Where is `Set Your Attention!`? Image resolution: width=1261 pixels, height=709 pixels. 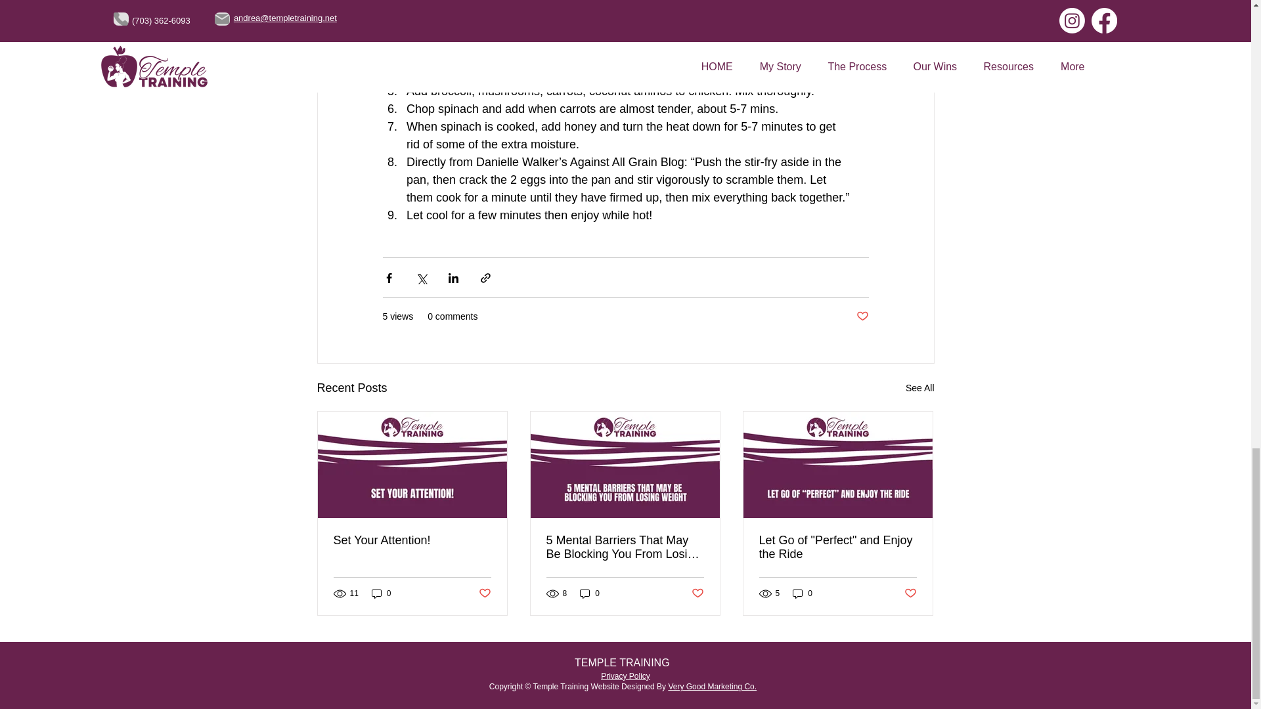
Set Your Attention! is located at coordinates (412, 540).